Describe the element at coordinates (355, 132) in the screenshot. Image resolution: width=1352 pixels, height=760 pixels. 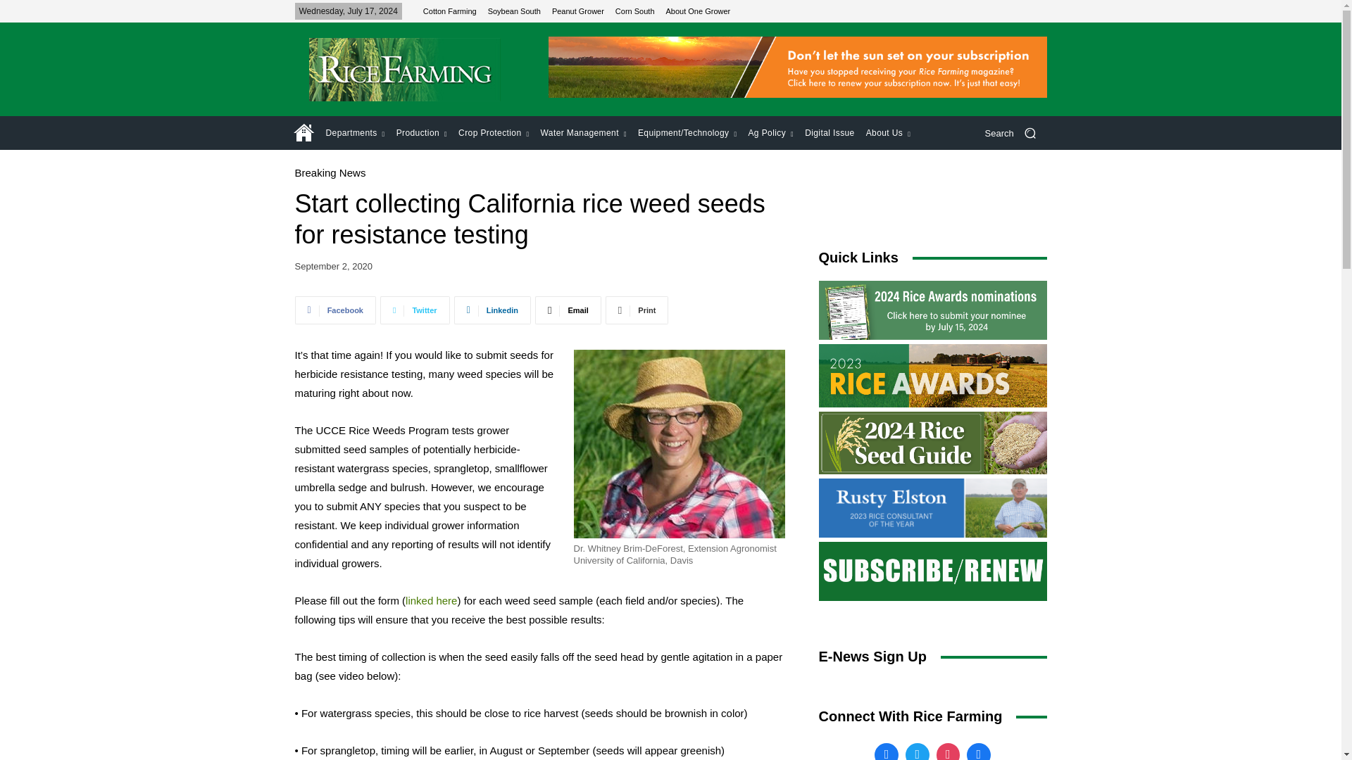
I see `Departments` at that location.